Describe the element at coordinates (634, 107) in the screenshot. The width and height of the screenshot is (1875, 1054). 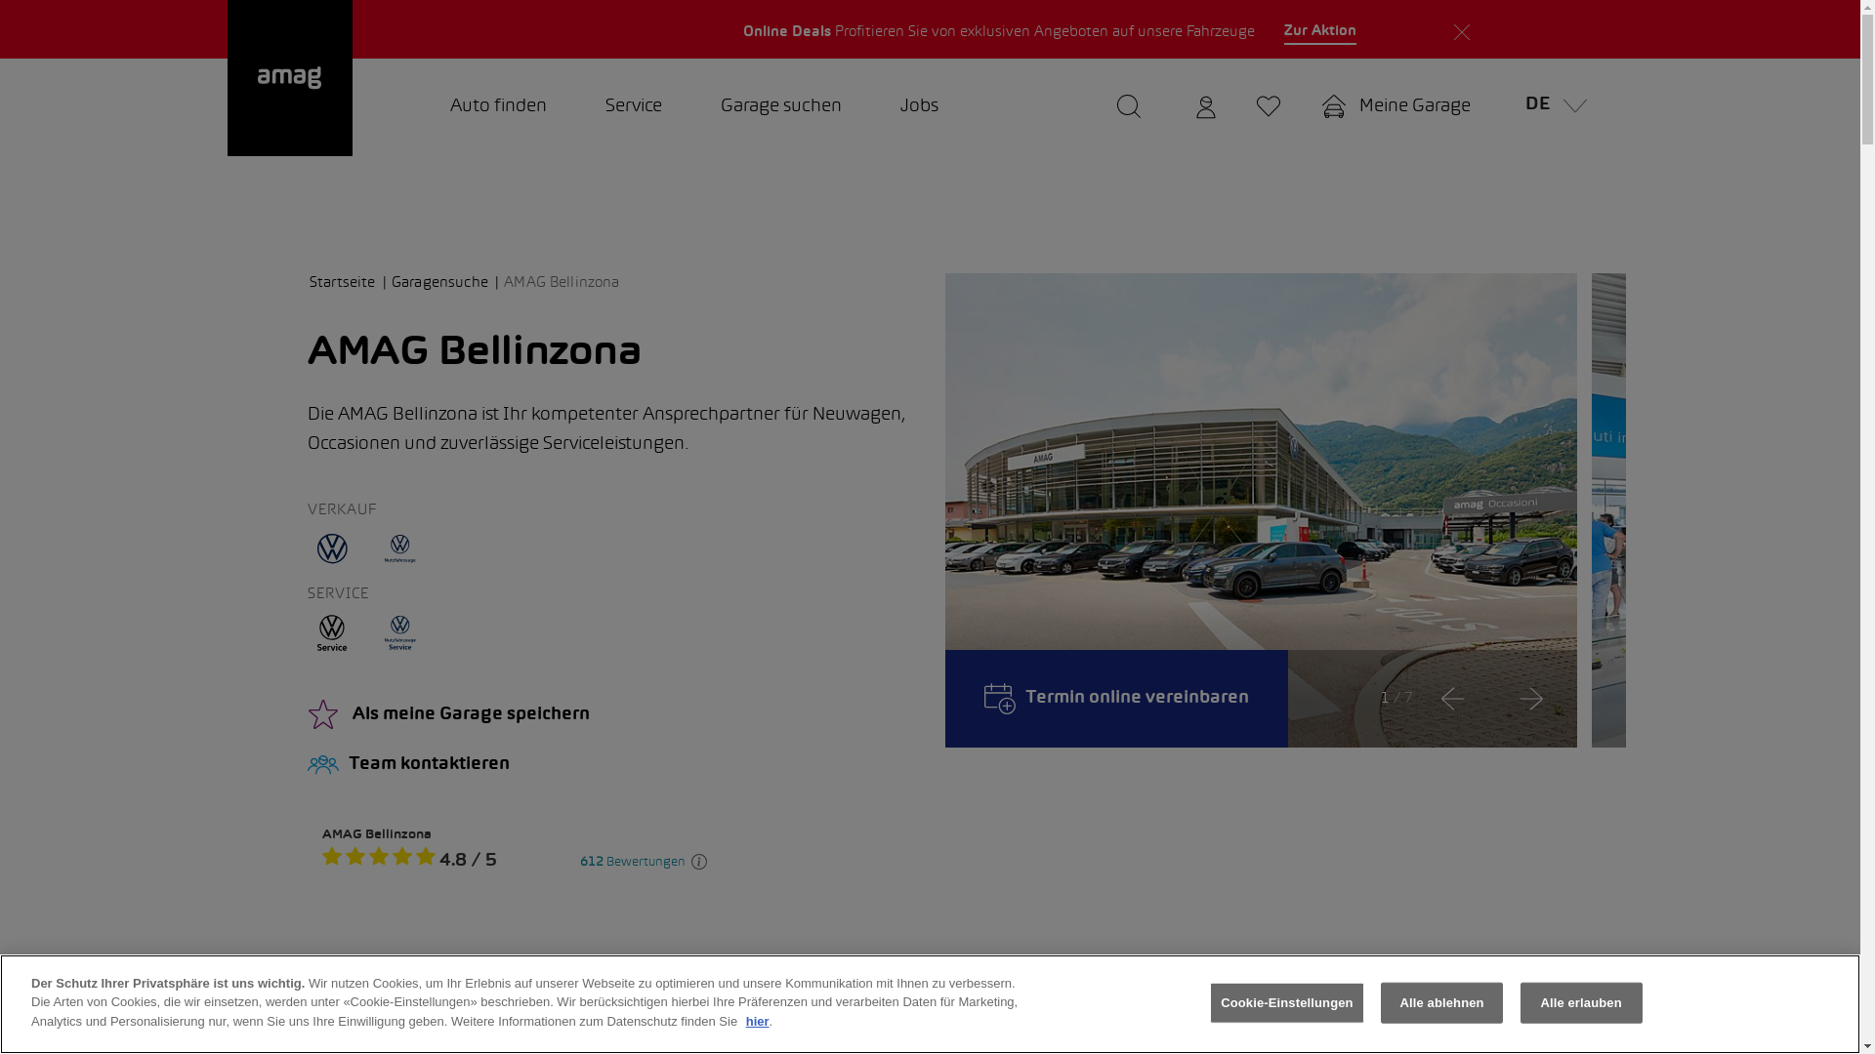
I see `Service` at that location.